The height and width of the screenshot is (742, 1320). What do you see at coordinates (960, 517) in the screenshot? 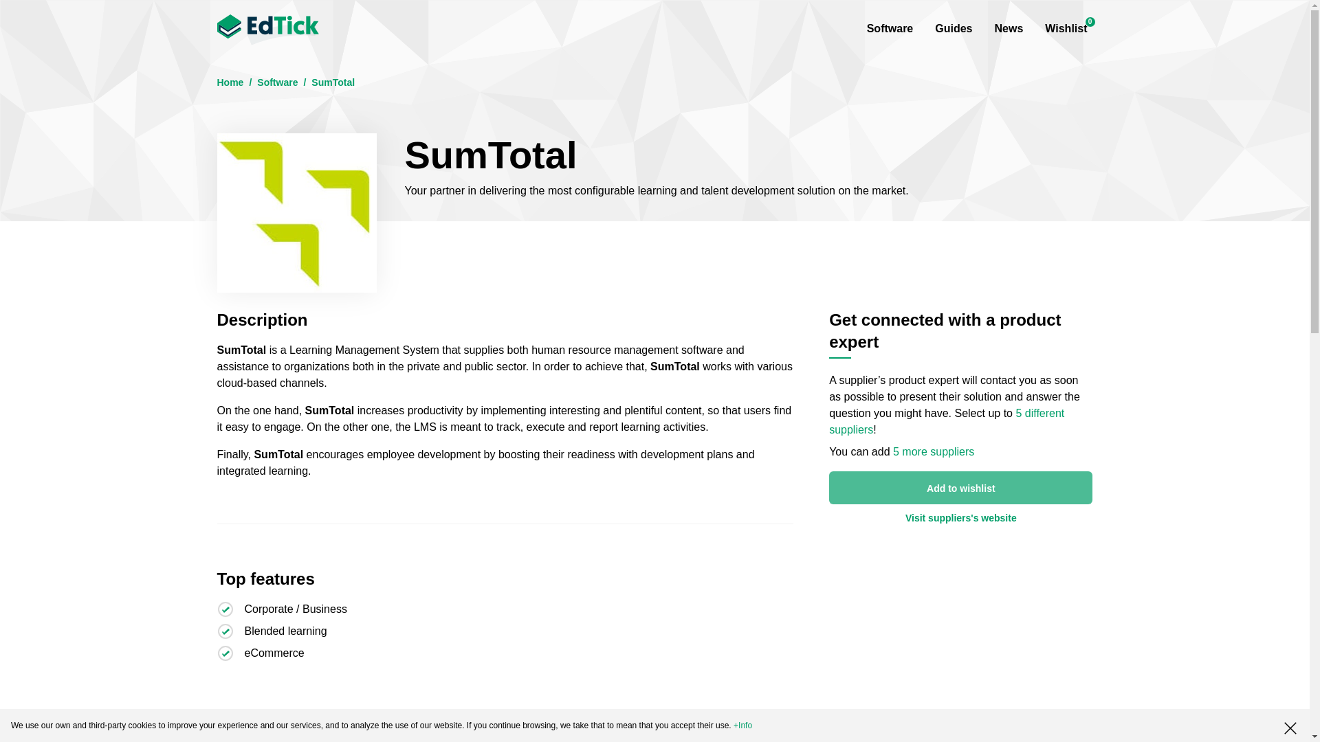
I see `Add to wishlist` at bounding box center [960, 517].